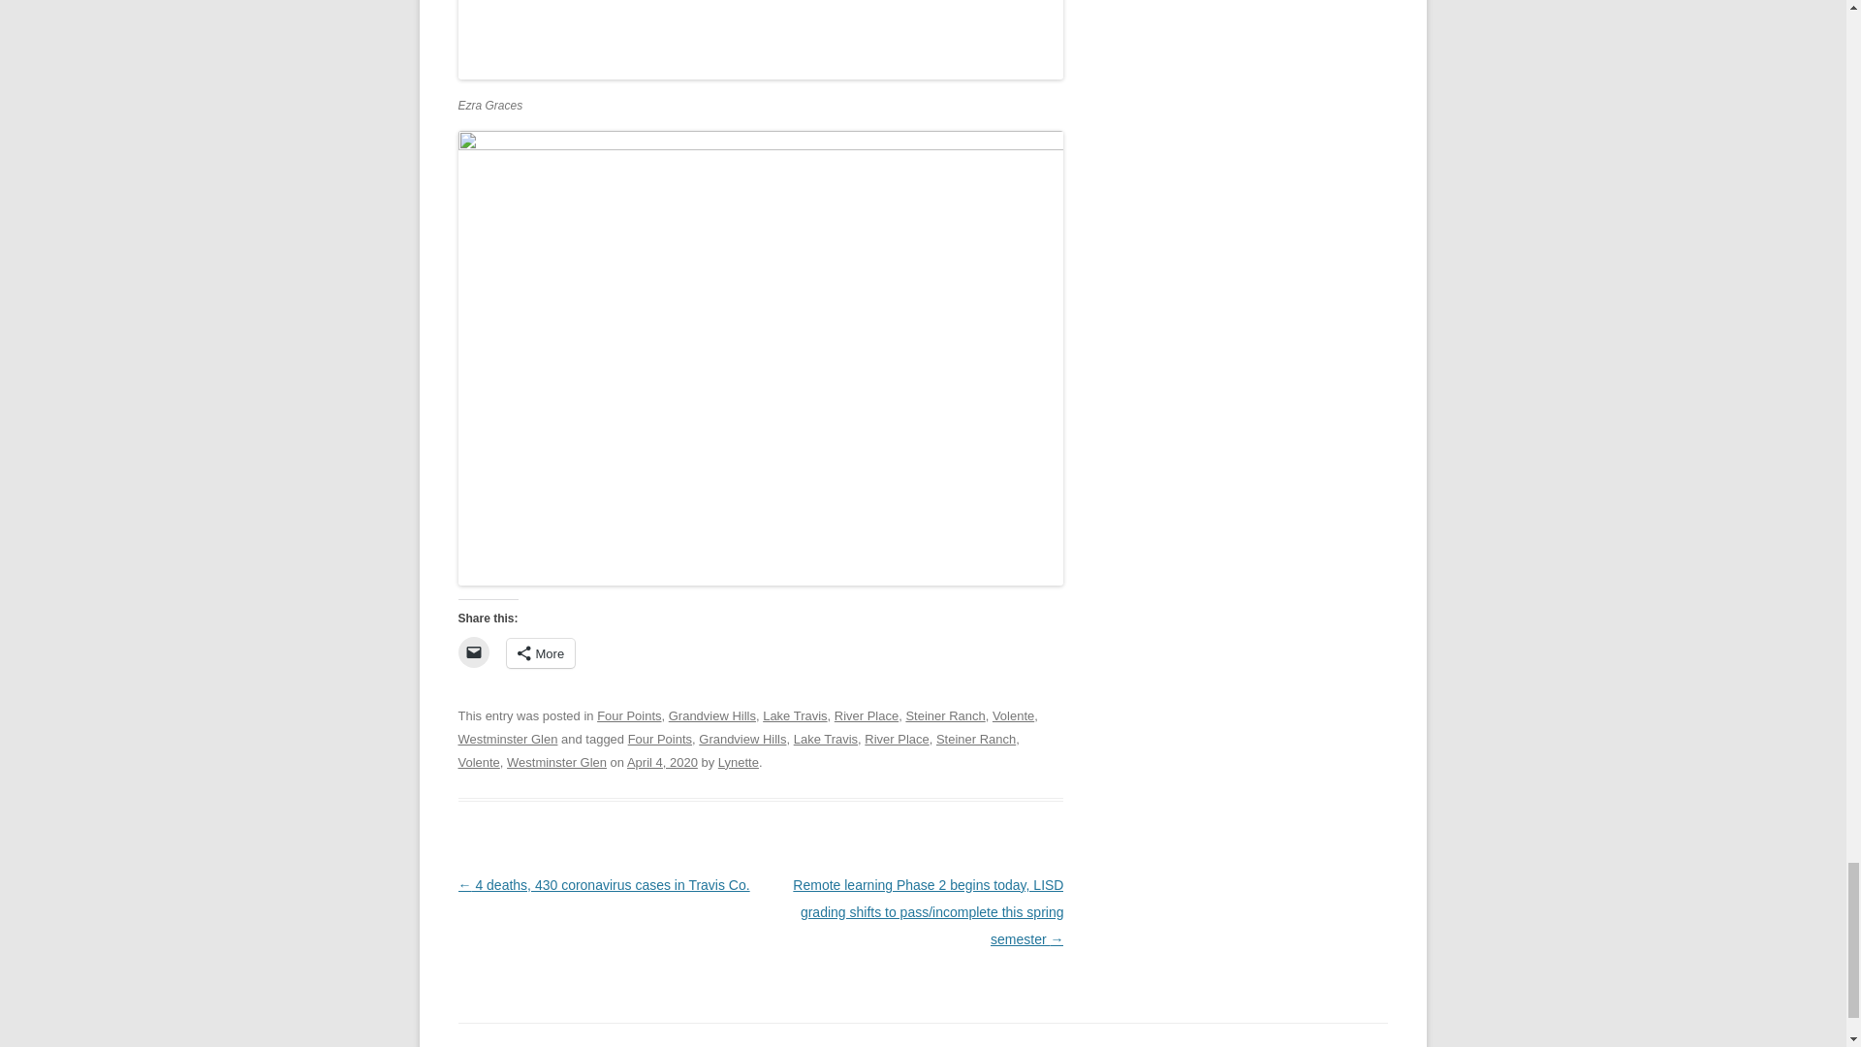  Describe the element at coordinates (739, 762) in the screenshot. I see `View all posts by Lynette` at that location.